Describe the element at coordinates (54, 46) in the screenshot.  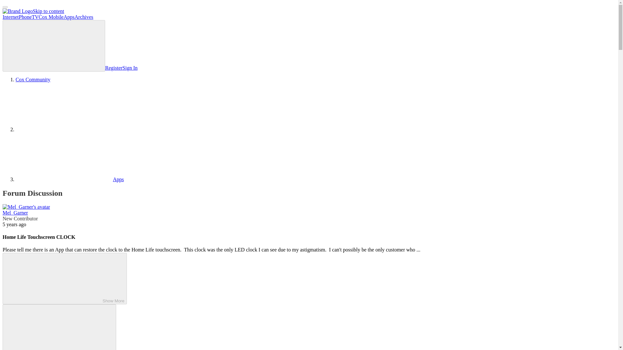
I see `Search` at that location.